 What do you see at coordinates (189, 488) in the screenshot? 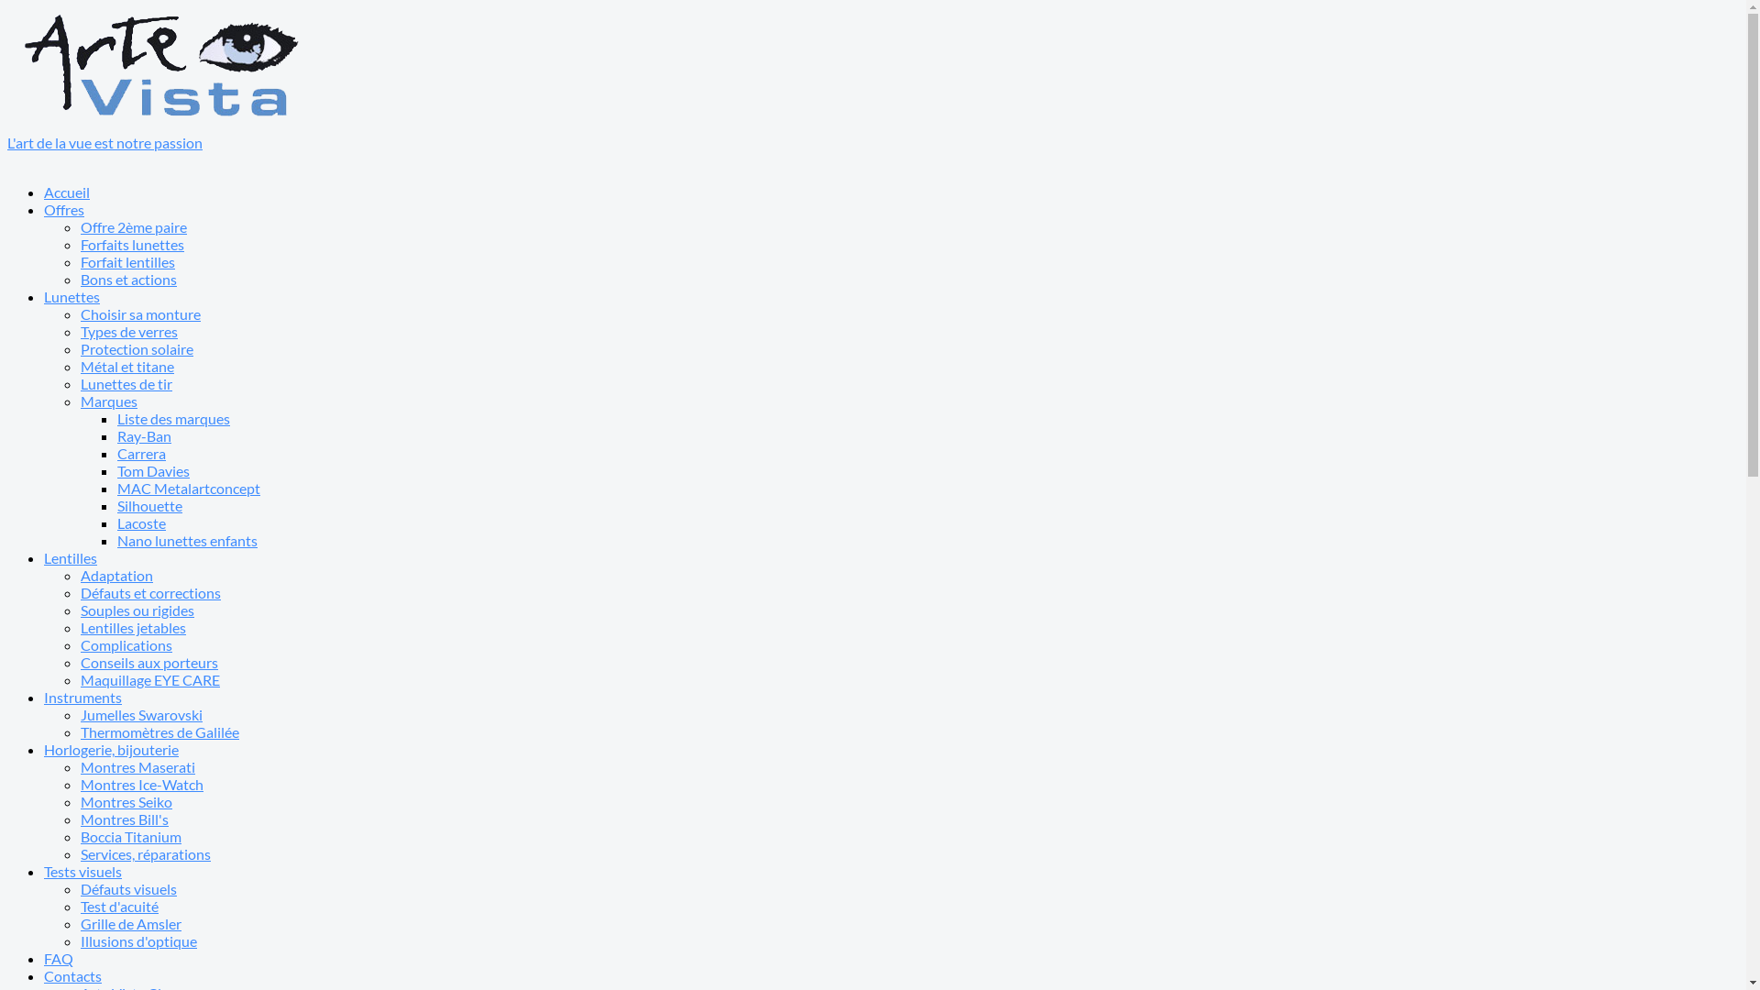
I see `MAC Metalartconcept` at bounding box center [189, 488].